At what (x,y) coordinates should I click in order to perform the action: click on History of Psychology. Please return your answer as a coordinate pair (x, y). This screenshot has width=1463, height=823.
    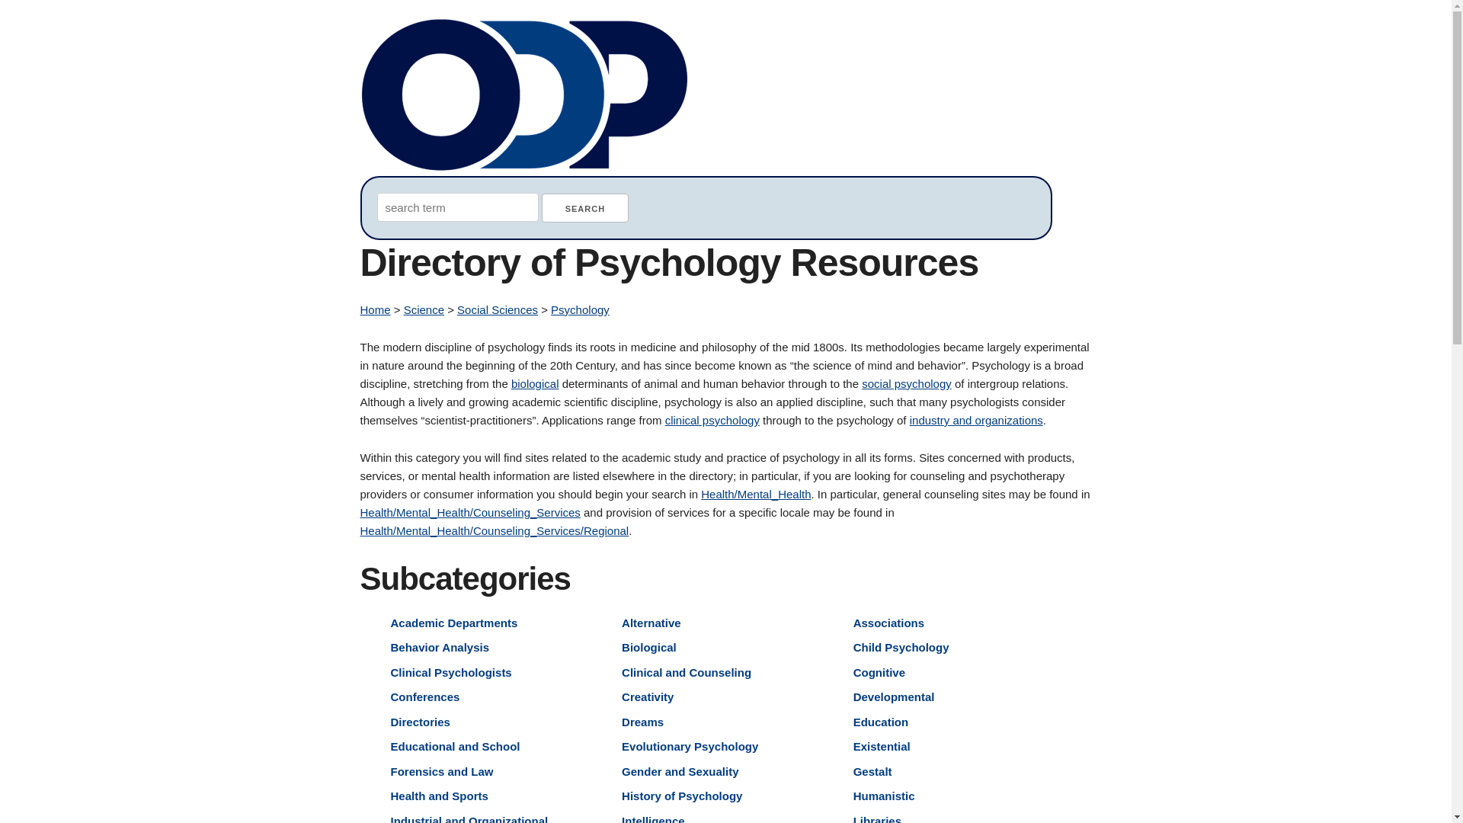
    Looking at the image, I should click on (681, 796).